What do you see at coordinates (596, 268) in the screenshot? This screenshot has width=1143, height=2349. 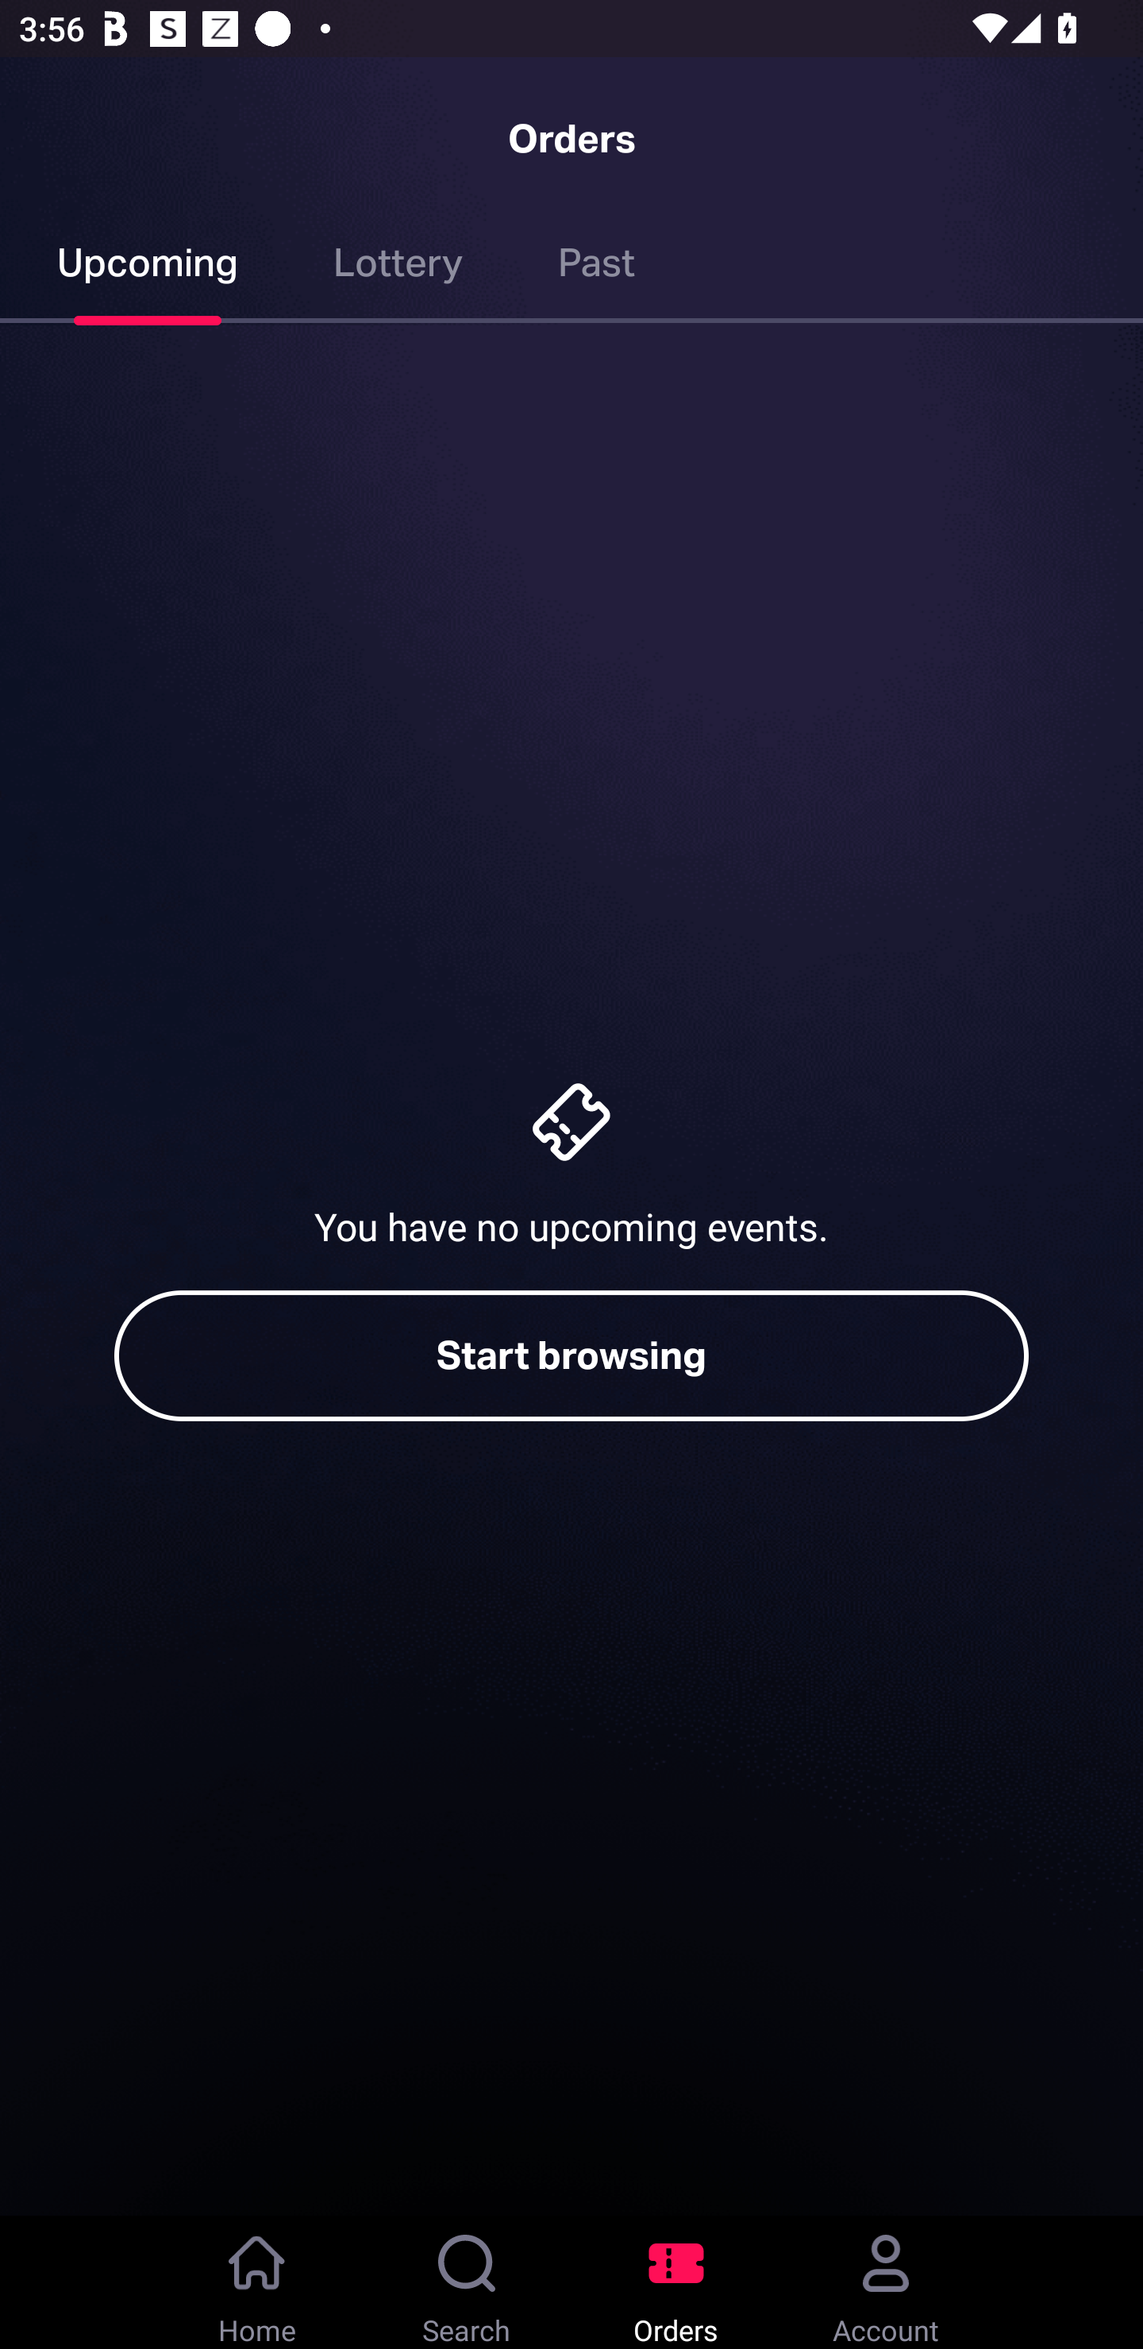 I see `Past` at bounding box center [596, 268].